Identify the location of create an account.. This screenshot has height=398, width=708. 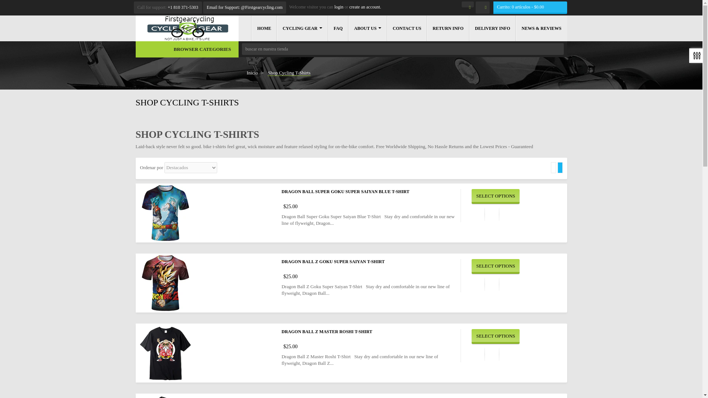
(365, 7).